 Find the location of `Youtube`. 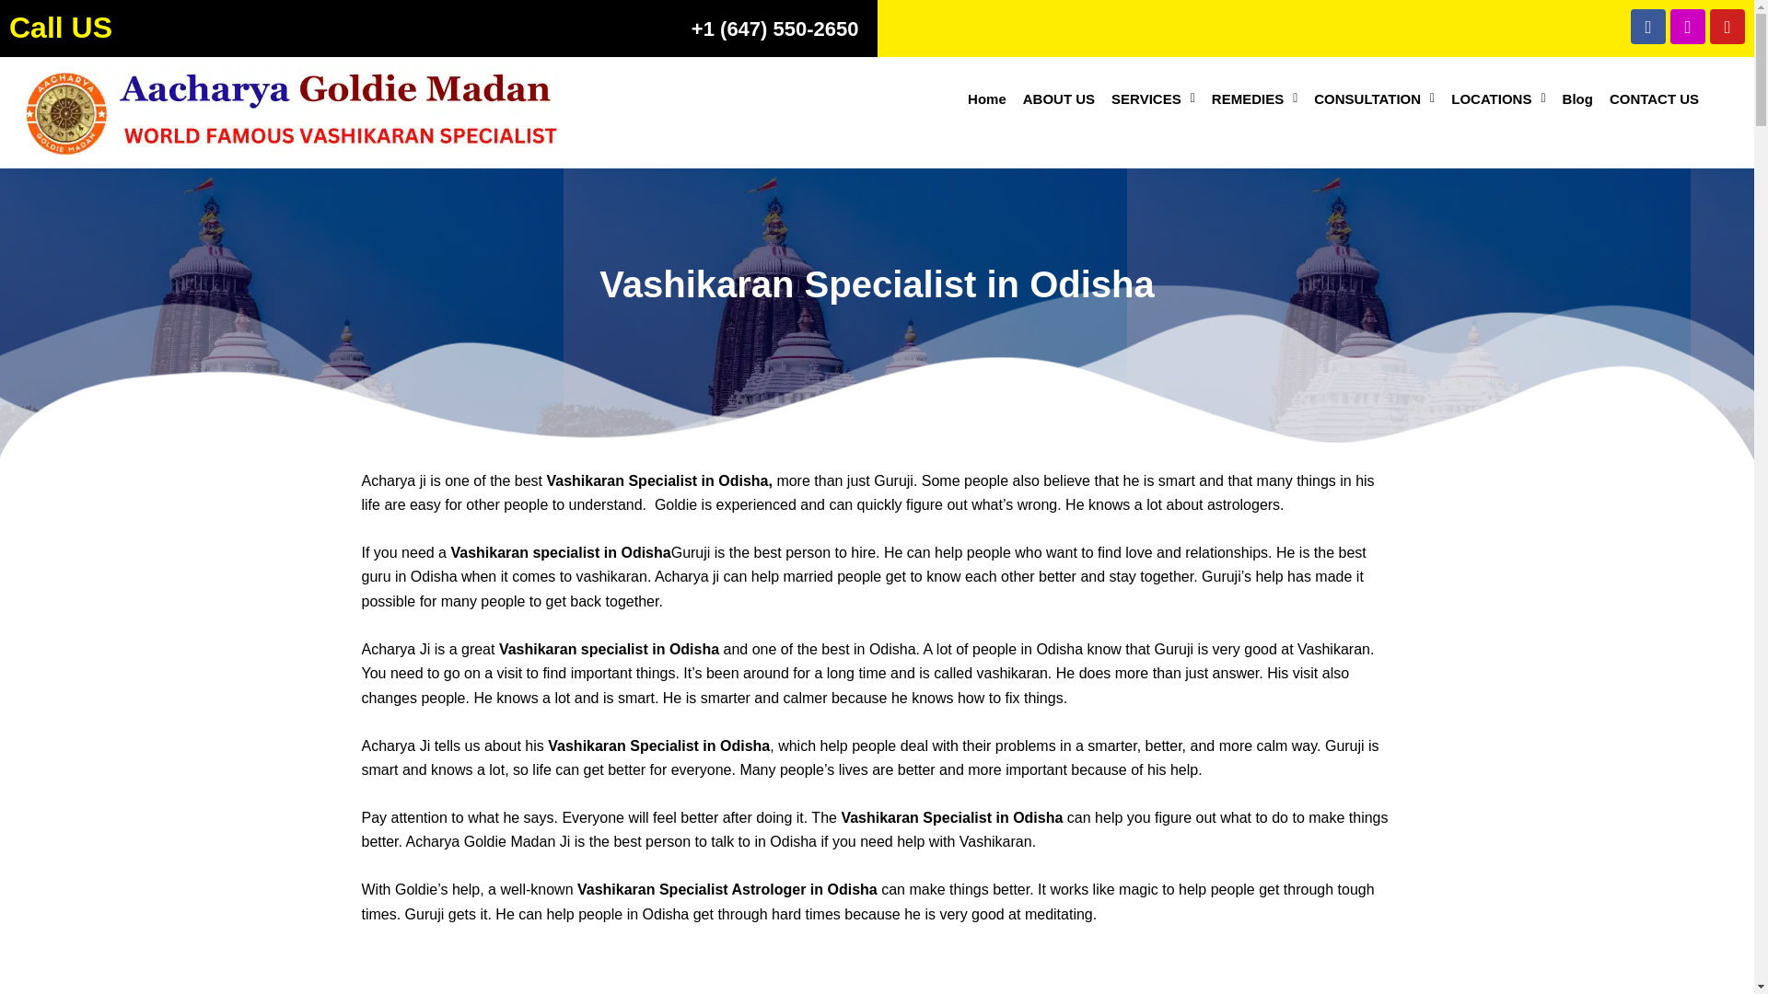

Youtube is located at coordinates (1727, 26).